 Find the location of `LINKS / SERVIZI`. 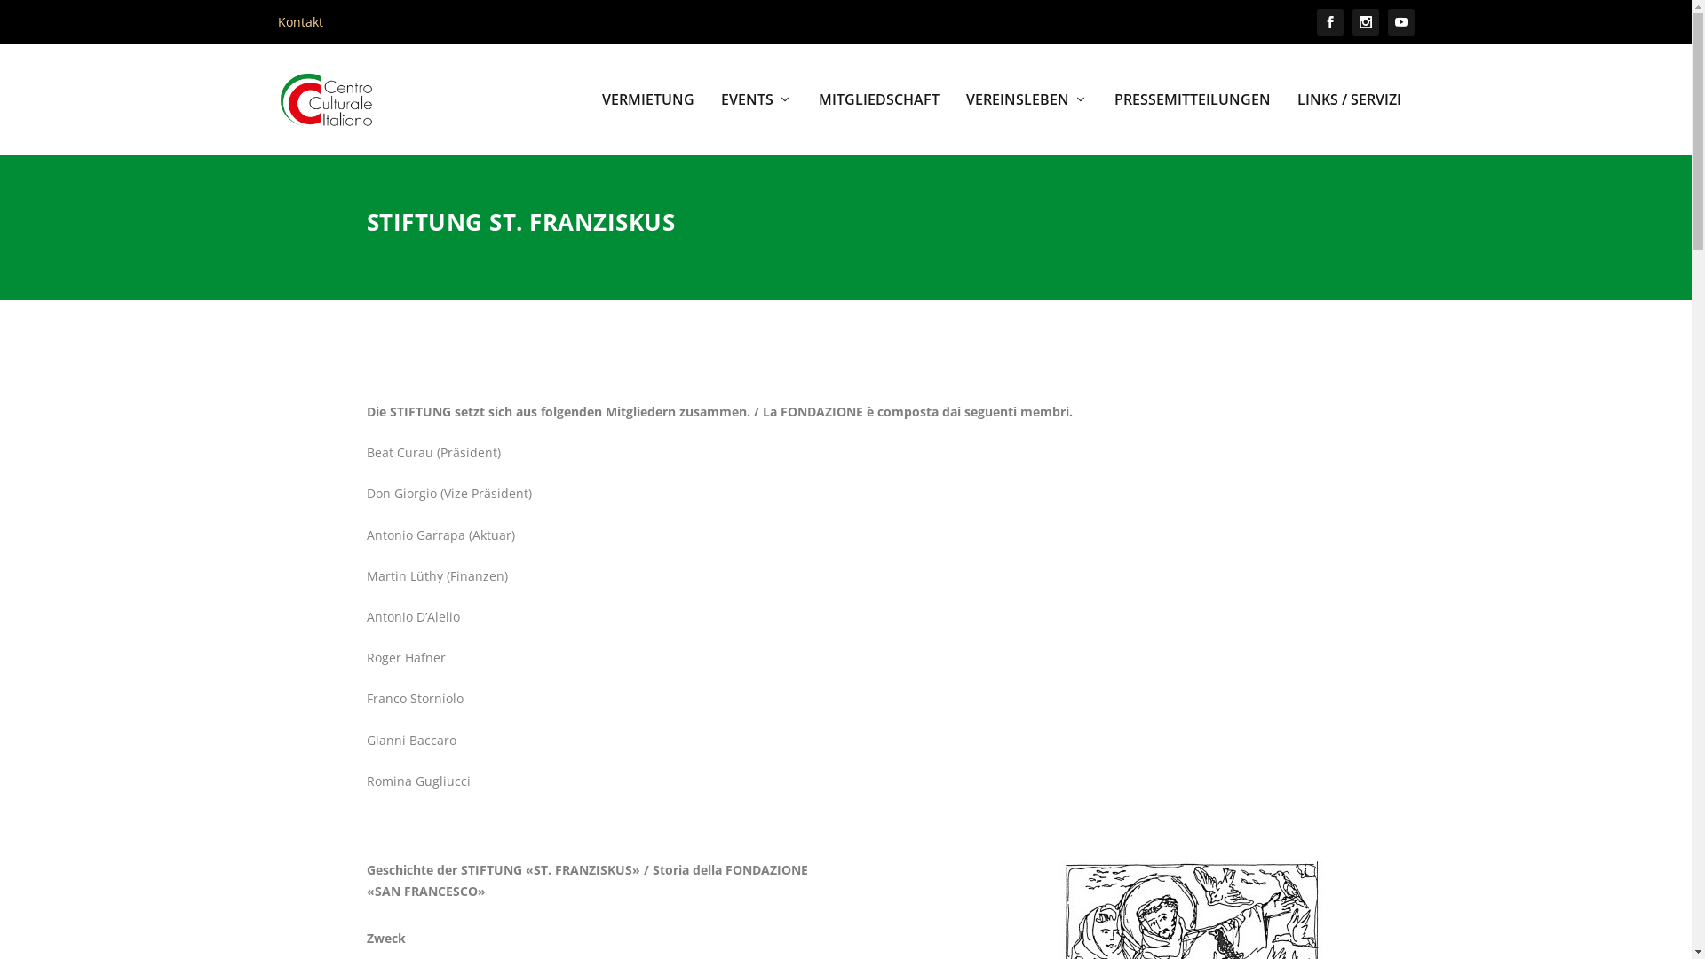

LINKS / SERVIZI is located at coordinates (1348, 123).